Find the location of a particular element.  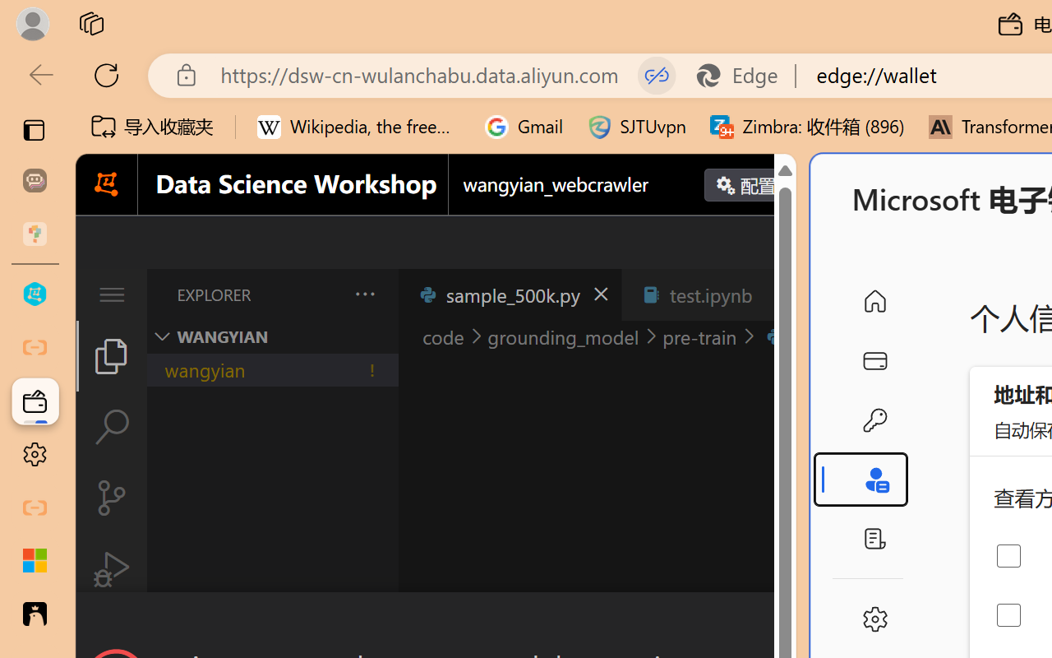

Search (Ctrl+Shift+F) is located at coordinates (112, 427).